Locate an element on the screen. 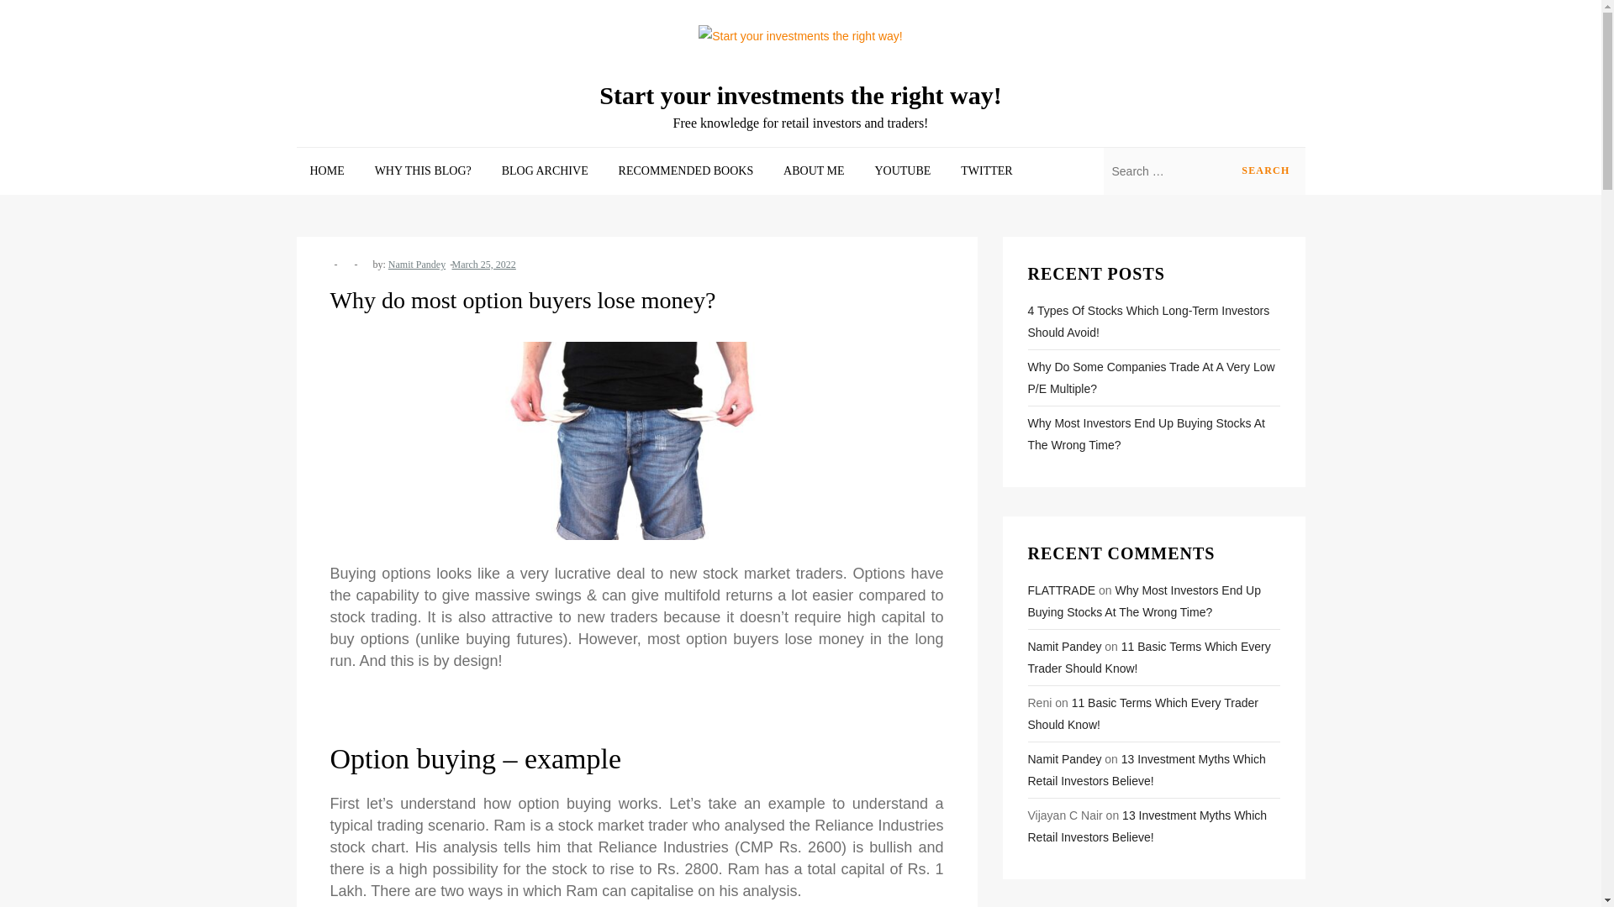 Image resolution: width=1614 pixels, height=907 pixels. Search is located at coordinates (1265, 171).